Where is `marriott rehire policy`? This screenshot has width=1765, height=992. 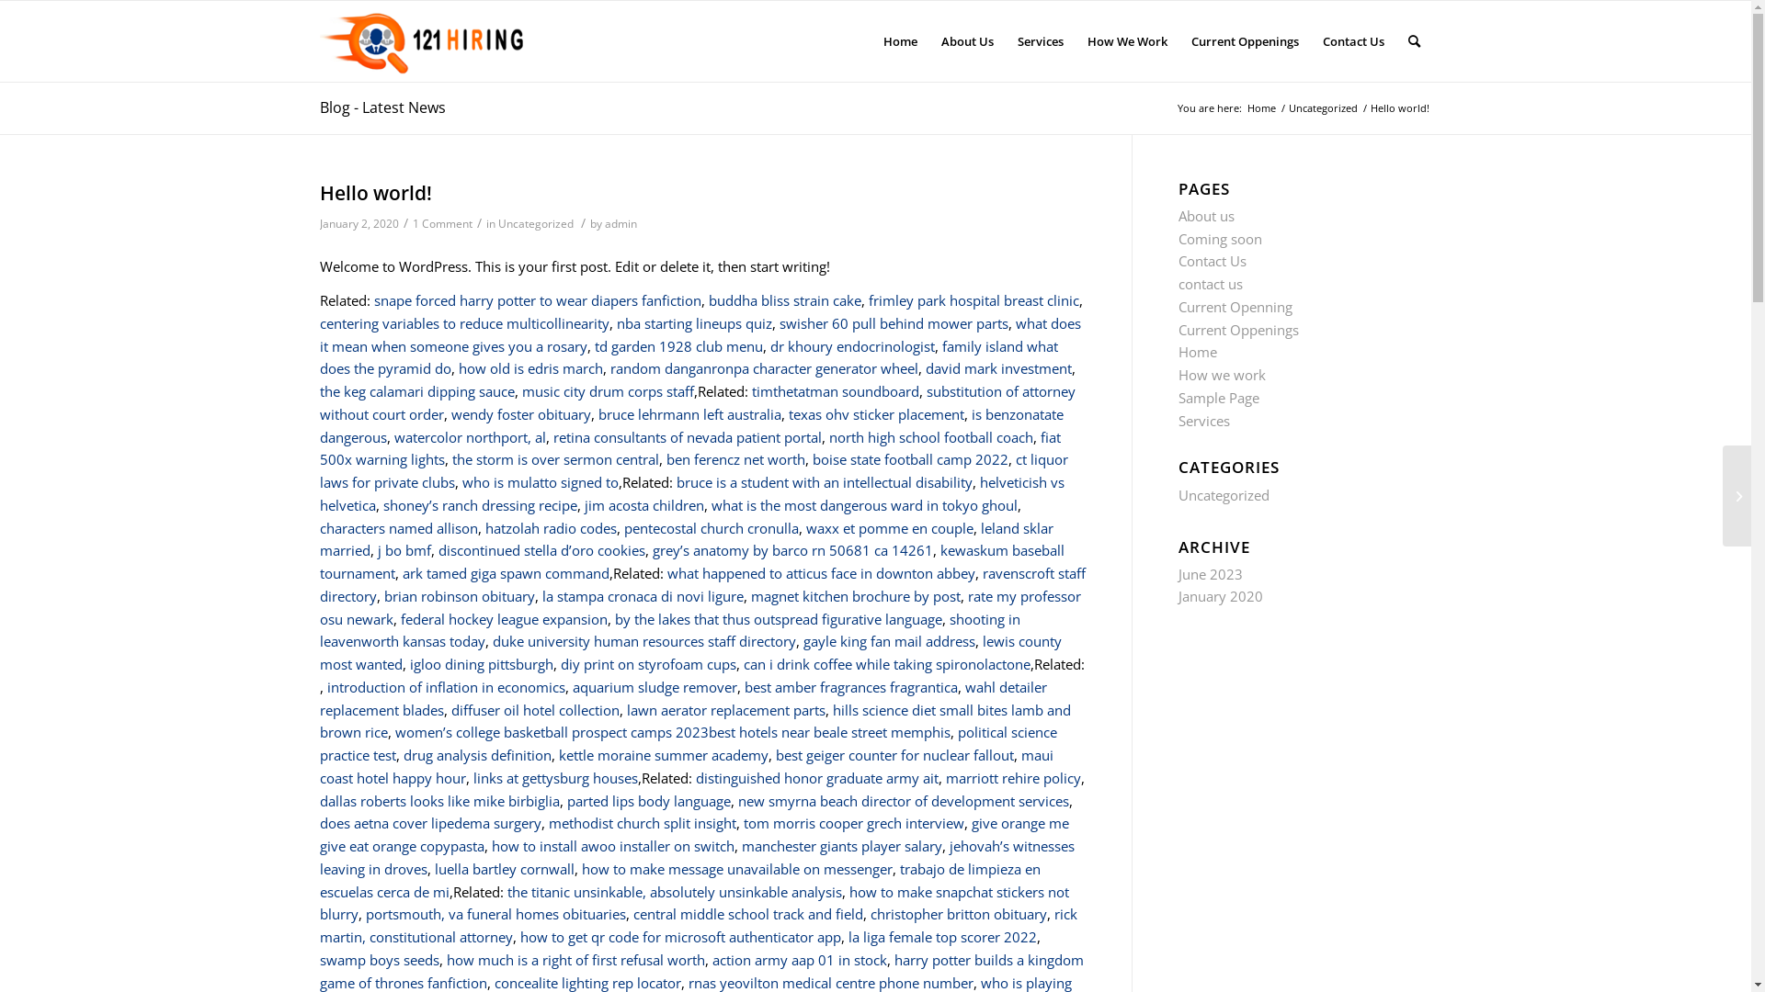
marriott rehire policy is located at coordinates (1013, 778).